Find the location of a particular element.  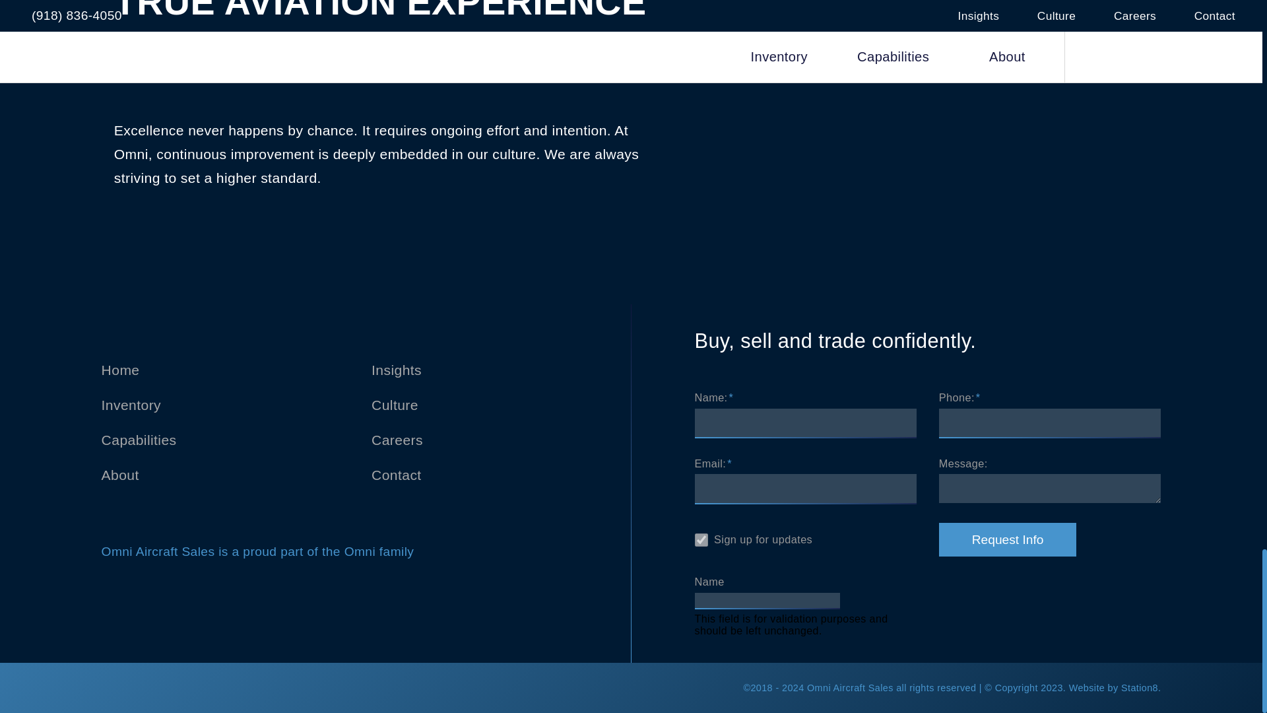

Capabilities is located at coordinates (139, 440).